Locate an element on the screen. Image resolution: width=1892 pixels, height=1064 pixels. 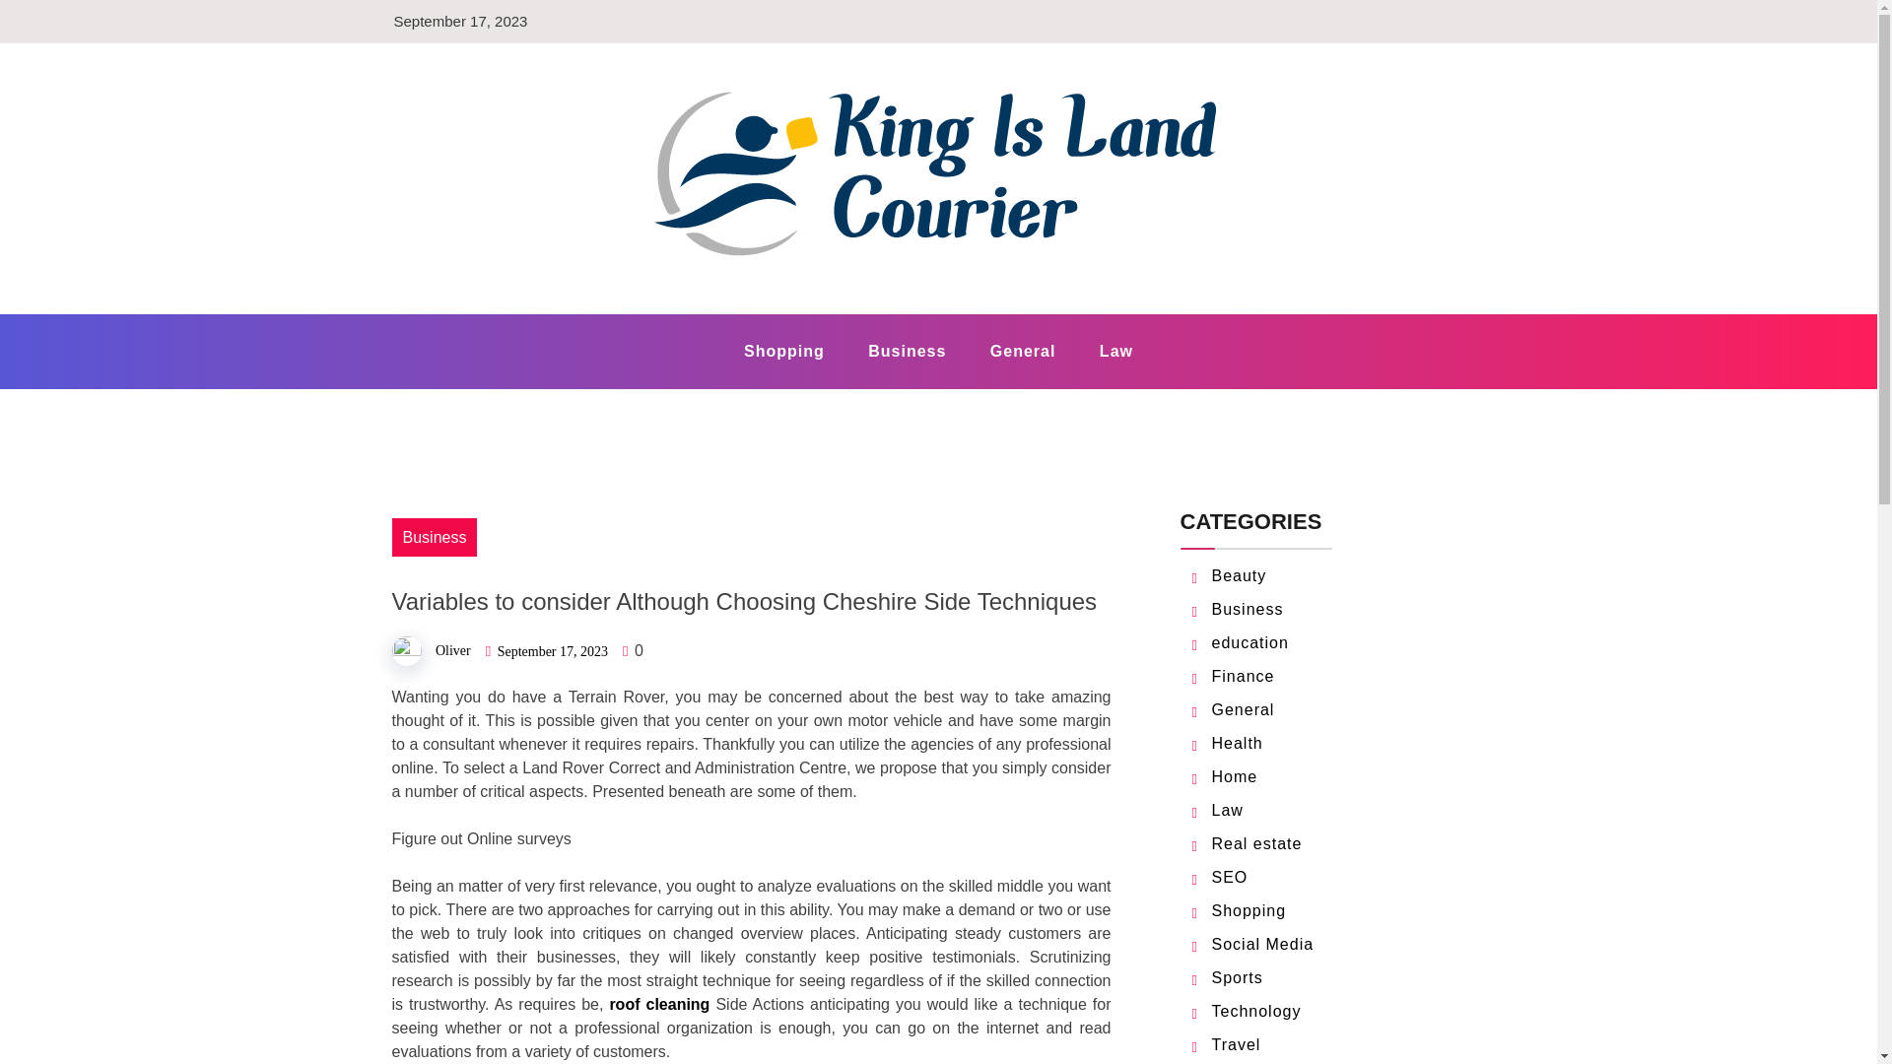
Technology is located at coordinates (1256, 1011).